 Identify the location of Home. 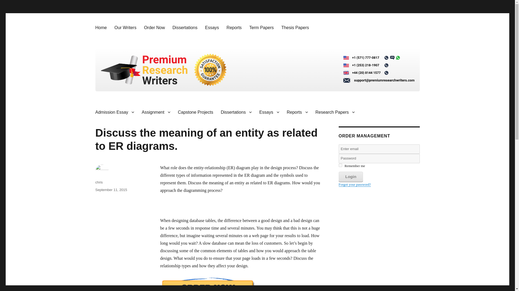
(101, 27).